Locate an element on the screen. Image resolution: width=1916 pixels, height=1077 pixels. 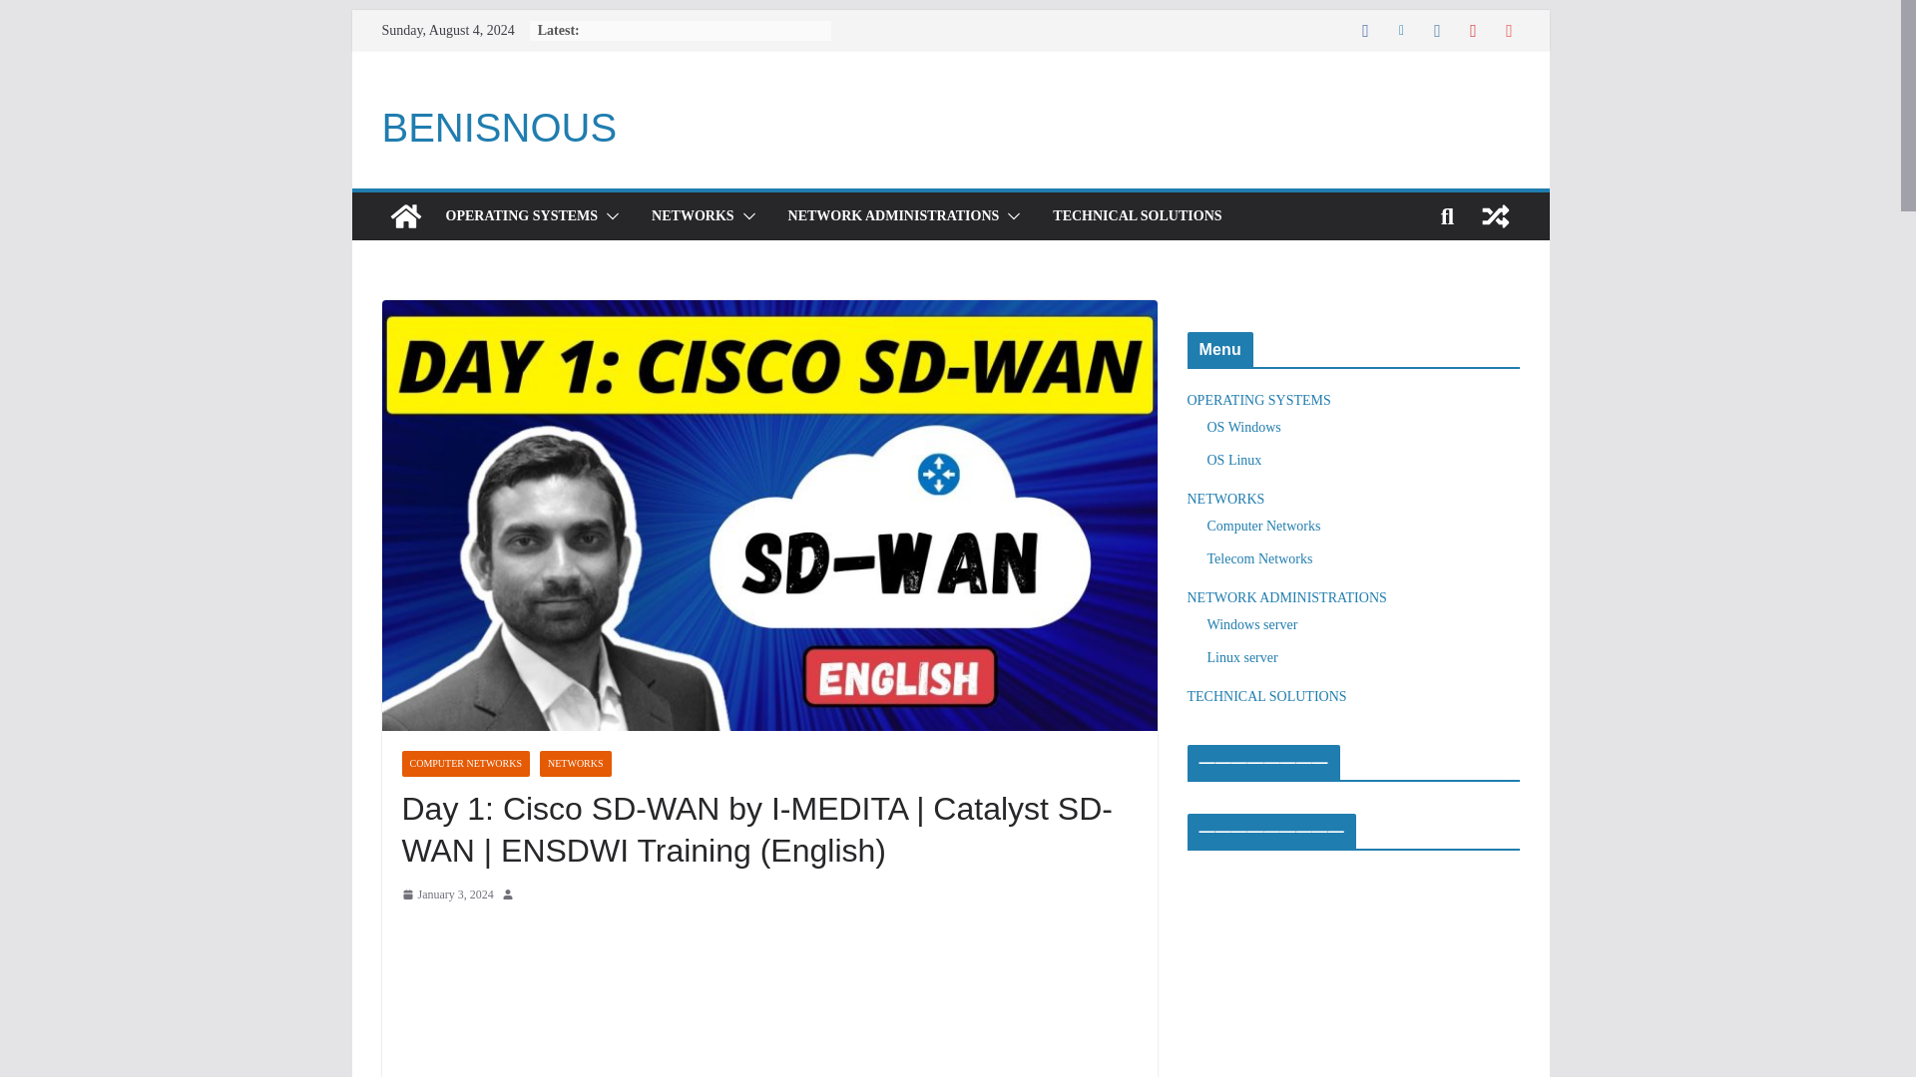
OPERATING SYSTEMS is located at coordinates (521, 216).